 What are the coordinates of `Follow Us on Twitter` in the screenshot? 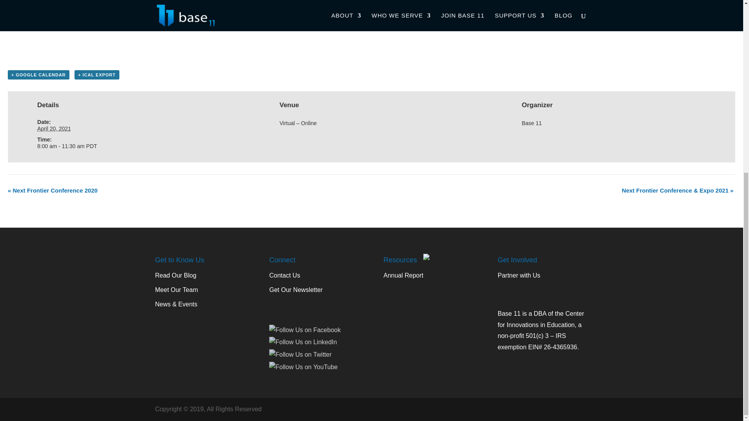 It's located at (300, 355).